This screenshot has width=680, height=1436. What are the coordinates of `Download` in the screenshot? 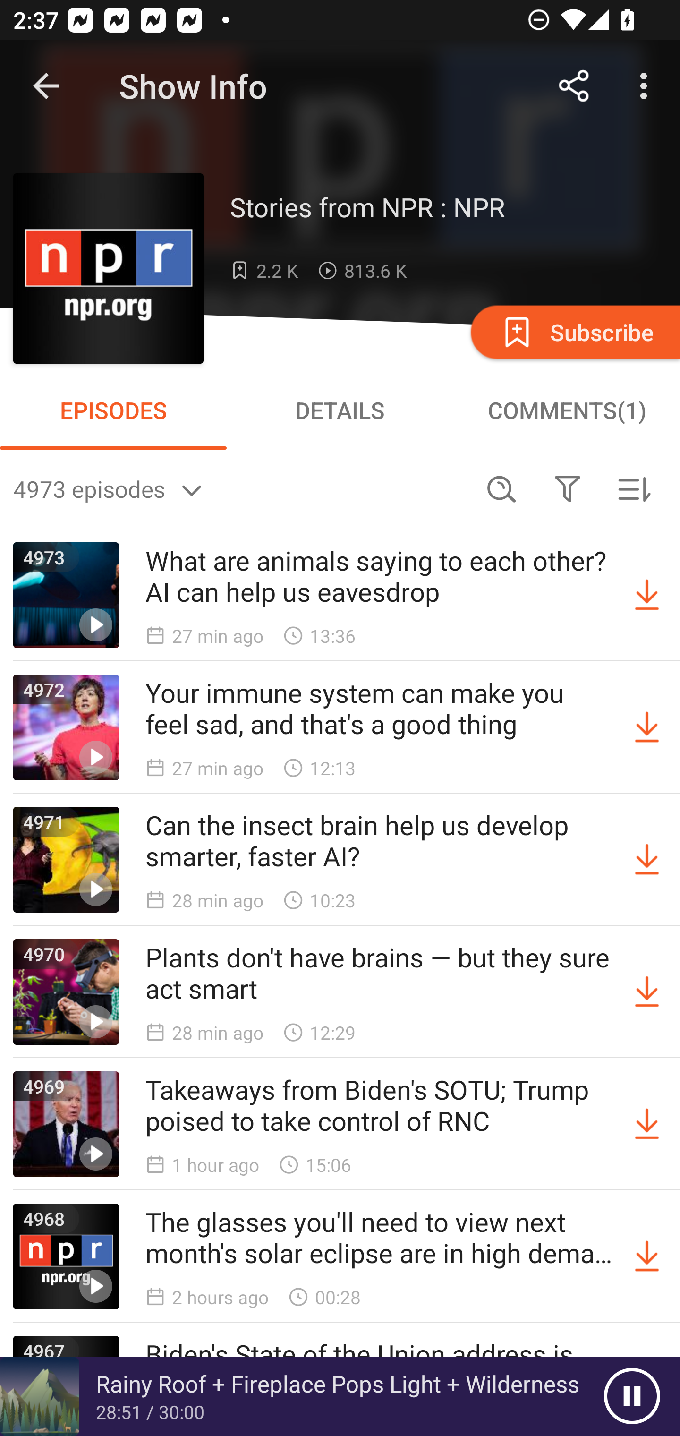 It's located at (647, 727).